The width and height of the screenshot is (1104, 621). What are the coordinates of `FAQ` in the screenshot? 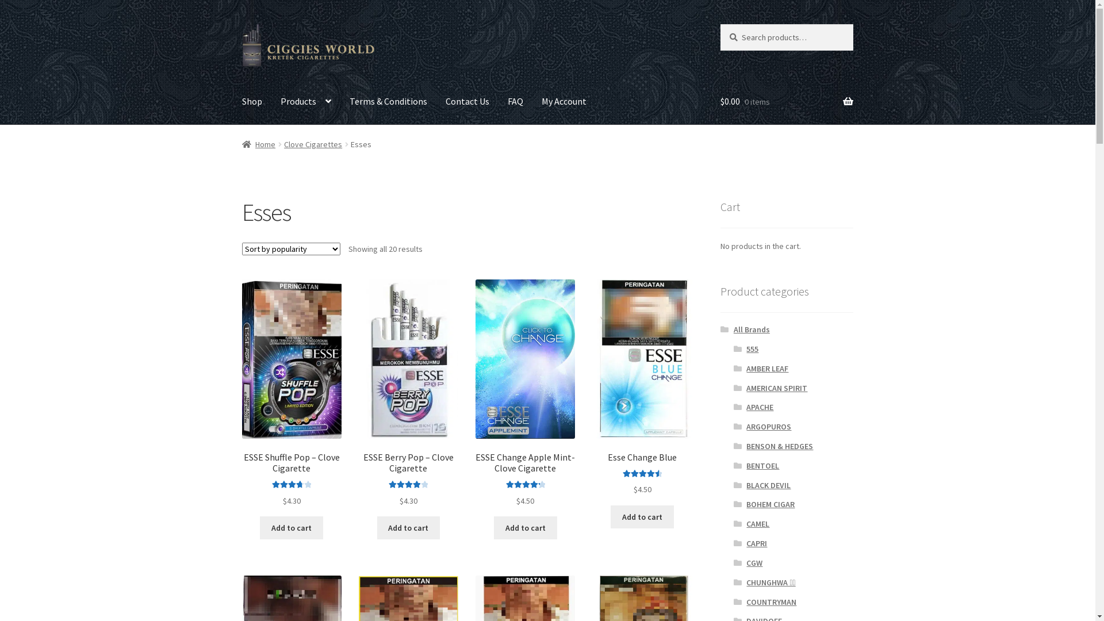 It's located at (515, 102).